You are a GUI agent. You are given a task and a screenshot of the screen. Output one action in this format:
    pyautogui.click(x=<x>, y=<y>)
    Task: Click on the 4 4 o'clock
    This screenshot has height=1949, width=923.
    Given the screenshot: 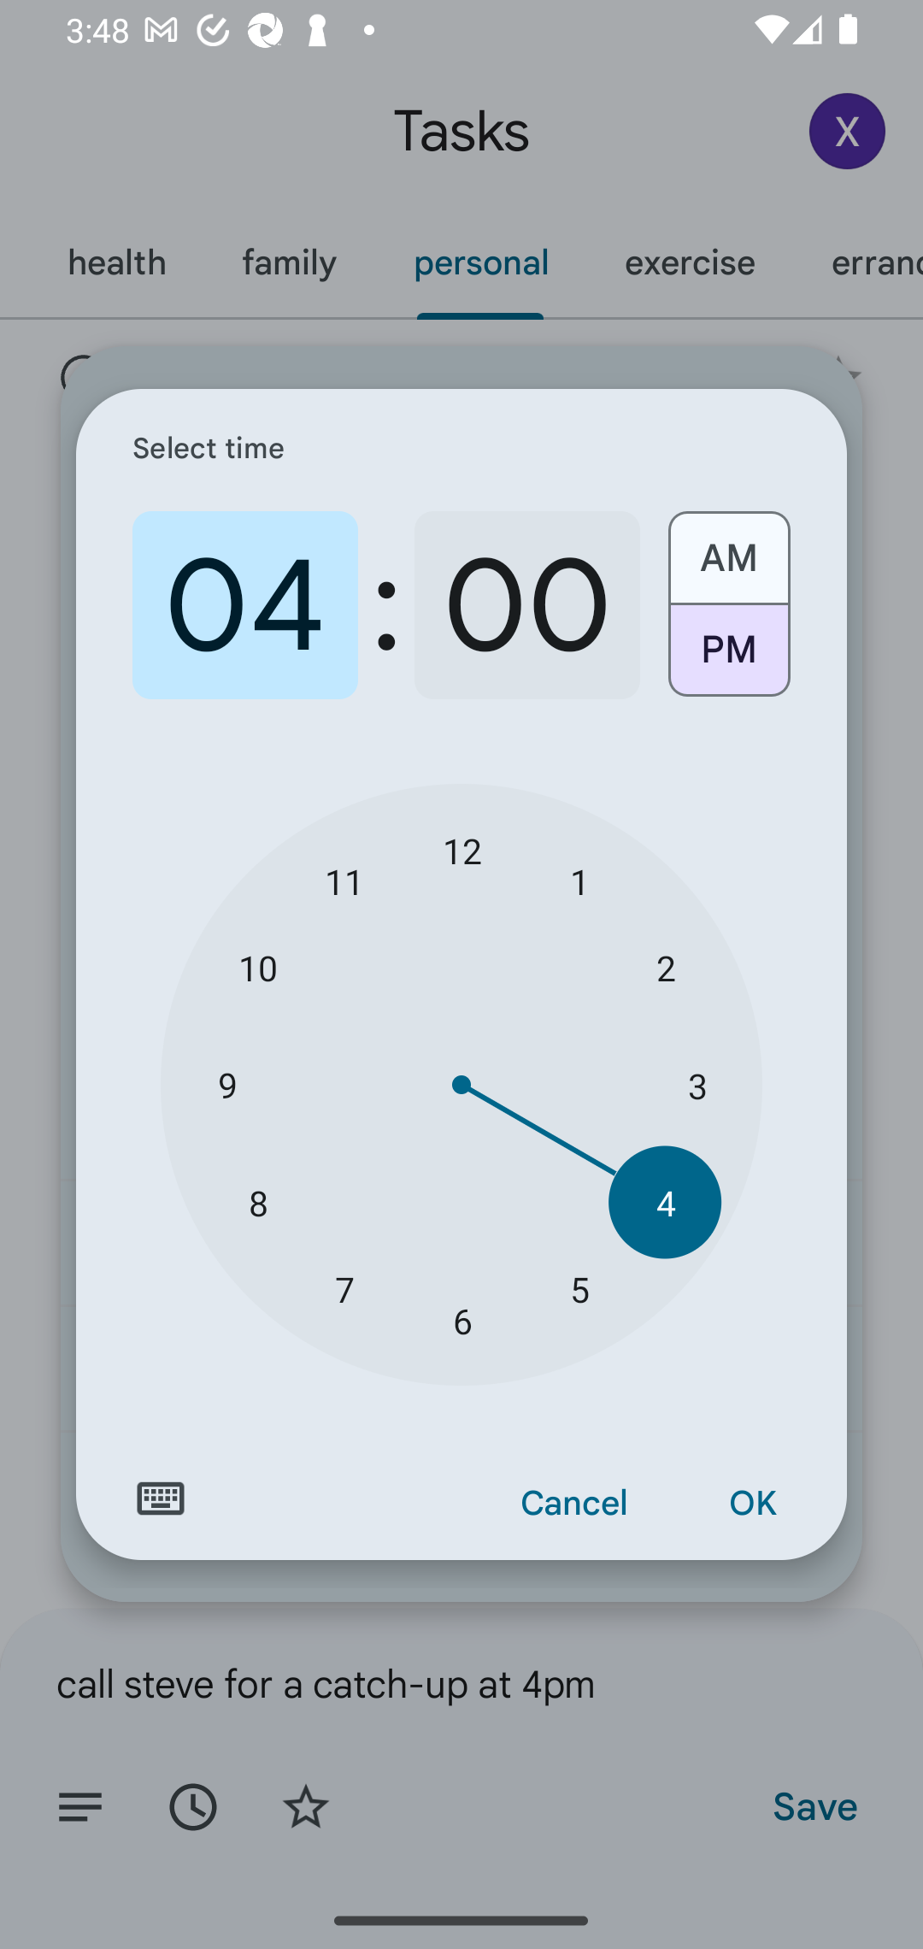 What is the action you would take?
    pyautogui.click(x=665, y=1202)
    